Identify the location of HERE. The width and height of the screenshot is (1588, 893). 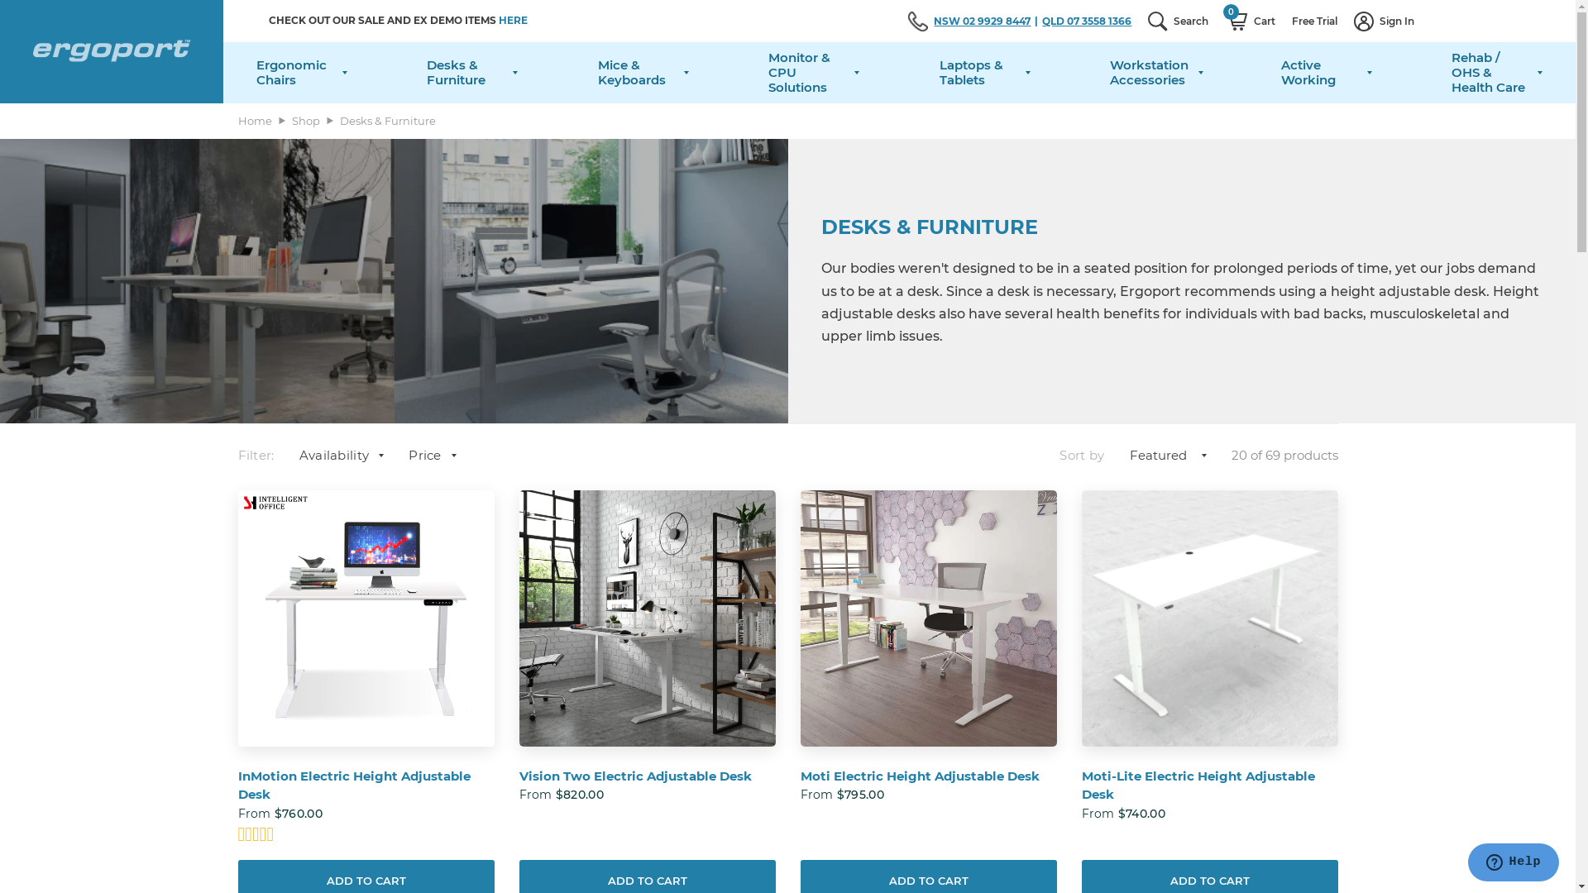
(513, 20).